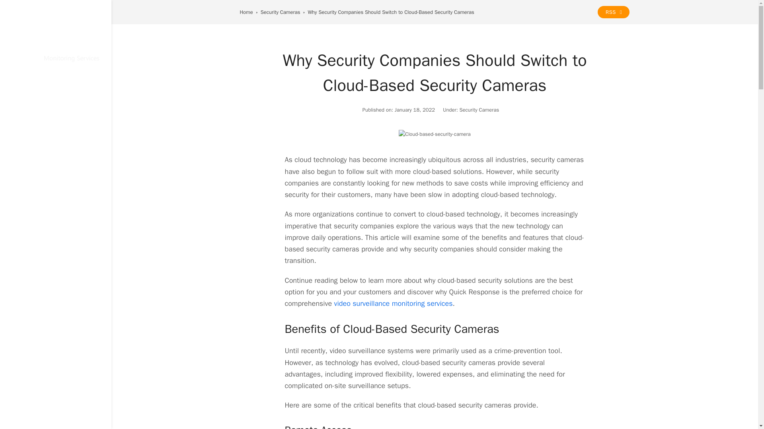 Image resolution: width=764 pixels, height=429 pixels. What do you see at coordinates (56, 124) in the screenshot?
I see `Business Solutions` at bounding box center [56, 124].